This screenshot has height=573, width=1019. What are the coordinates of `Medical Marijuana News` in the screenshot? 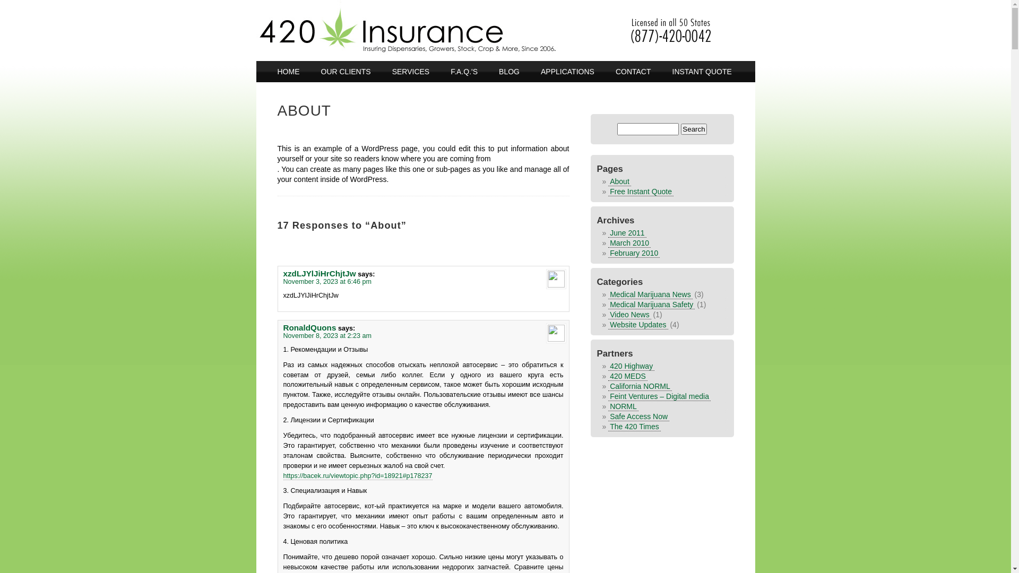 It's located at (651, 294).